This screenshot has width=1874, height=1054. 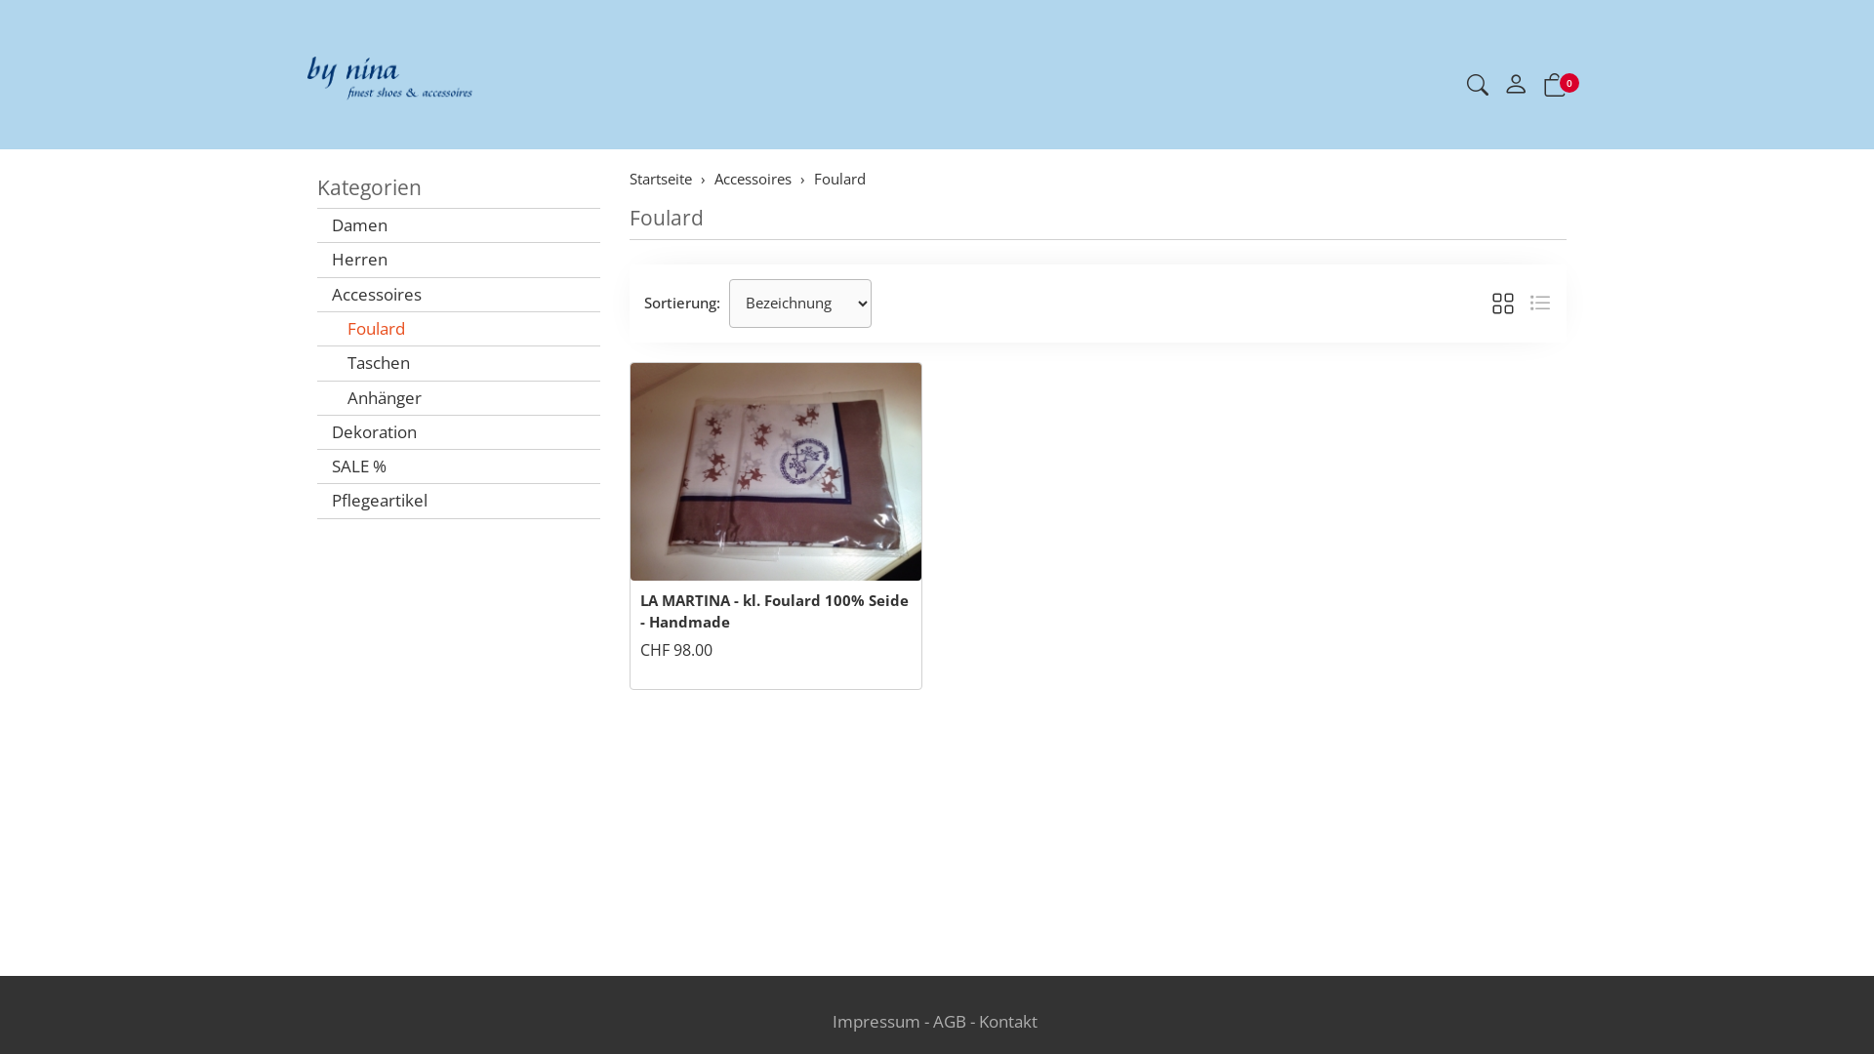 What do you see at coordinates (1478, 88) in the screenshot?
I see `Suche` at bounding box center [1478, 88].